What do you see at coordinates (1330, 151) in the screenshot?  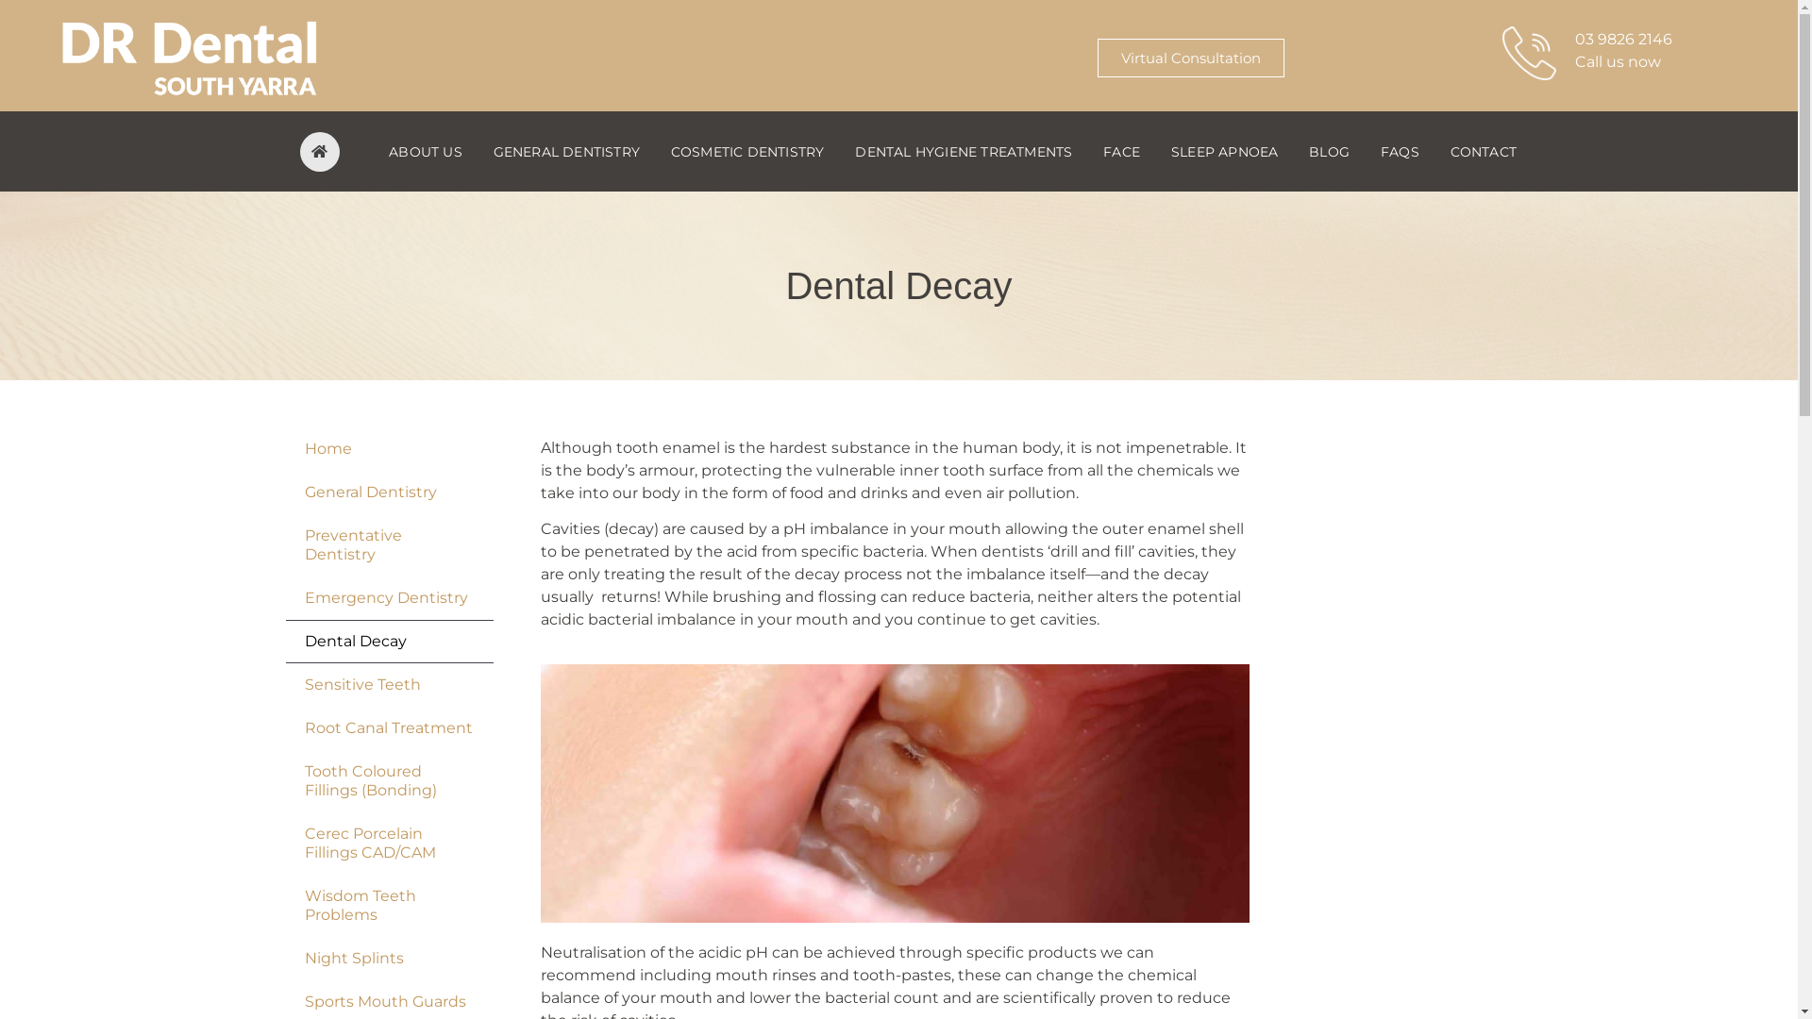 I see `BLOG` at bounding box center [1330, 151].